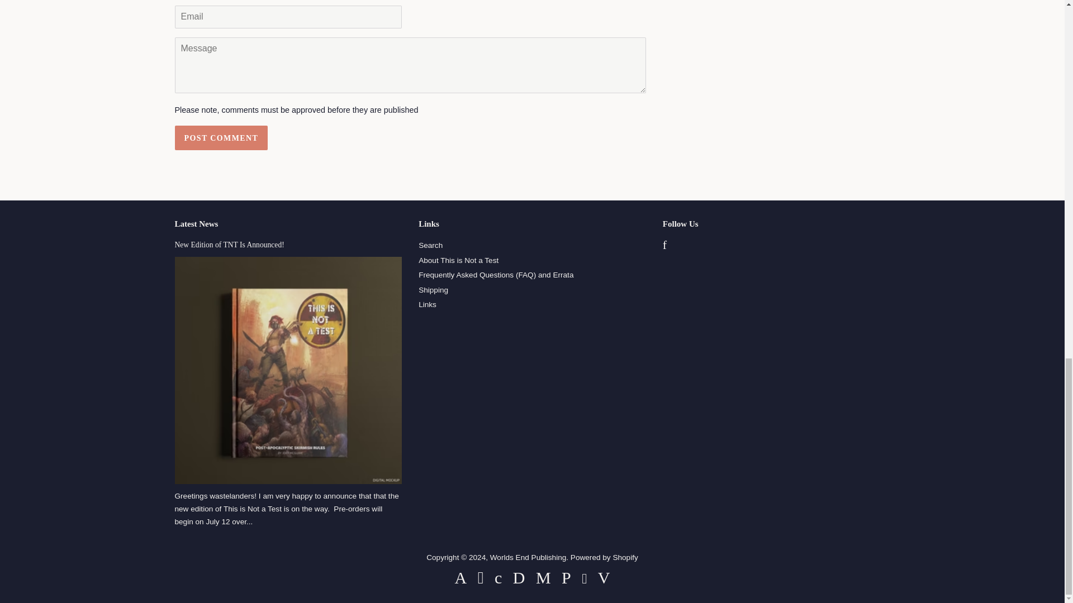  What do you see at coordinates (196, 224) in the screenshot?
I see `Latest News` at bounding box center [196, 224].